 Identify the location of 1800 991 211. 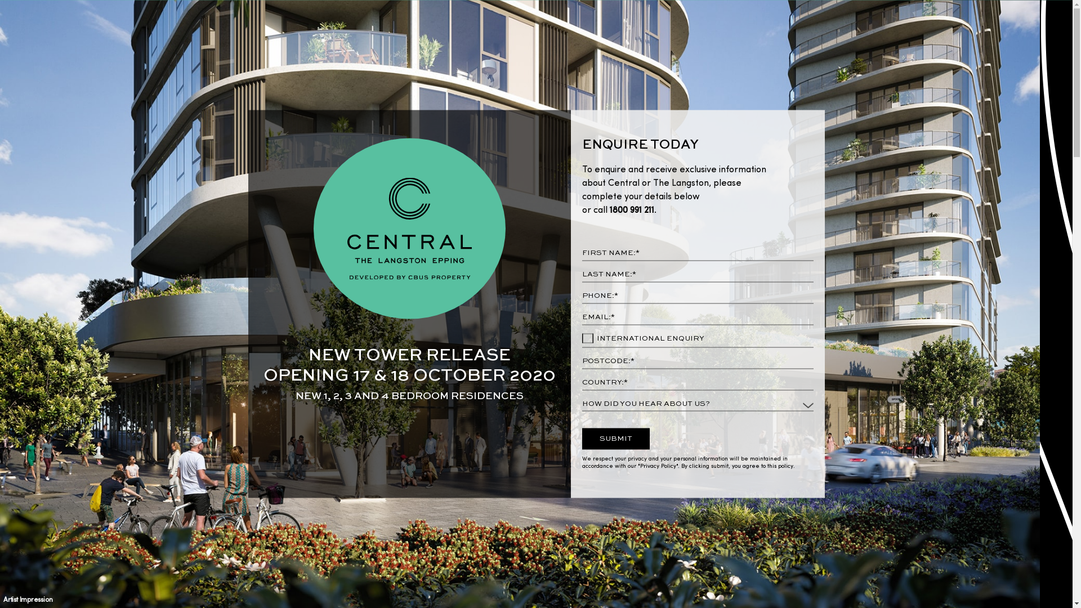
(631, 211).